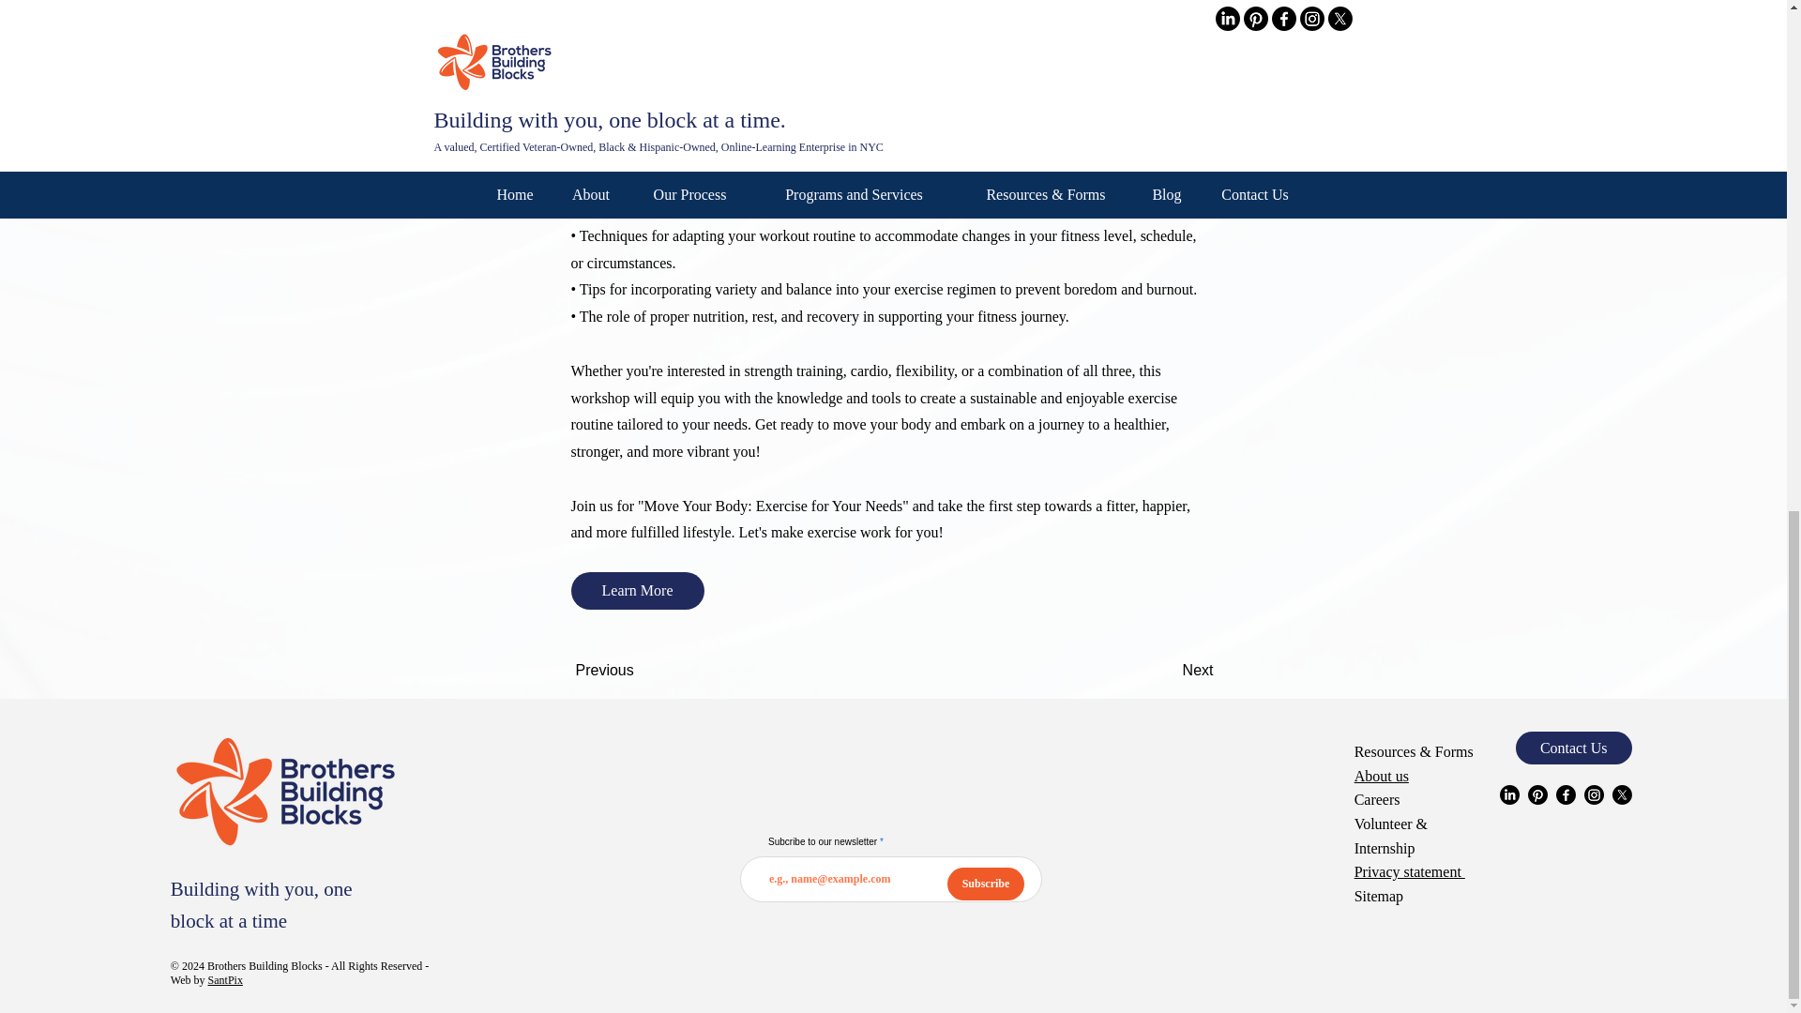 Image resolution: width=1801 pixels, height=1013 pixels. Describe the element at coordinates (1167, 671) in the screenshot. I see `Next` at that location.